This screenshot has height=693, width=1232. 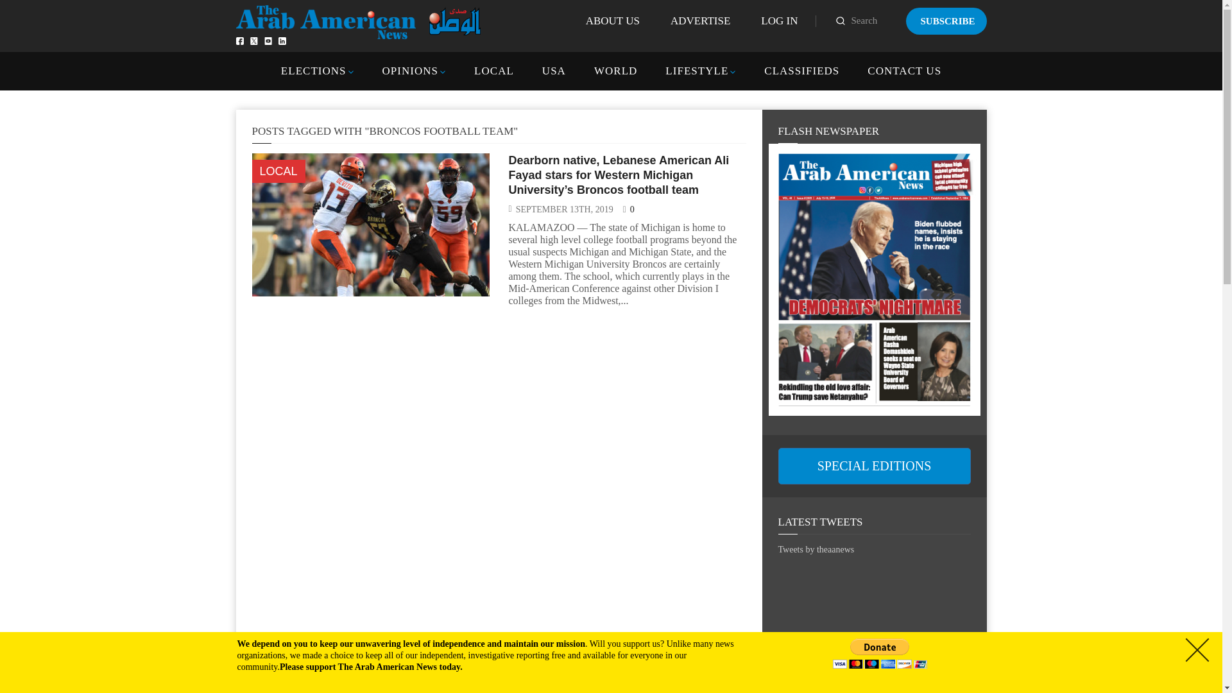 I want to click on WORLD, so click(x=615, y=71).